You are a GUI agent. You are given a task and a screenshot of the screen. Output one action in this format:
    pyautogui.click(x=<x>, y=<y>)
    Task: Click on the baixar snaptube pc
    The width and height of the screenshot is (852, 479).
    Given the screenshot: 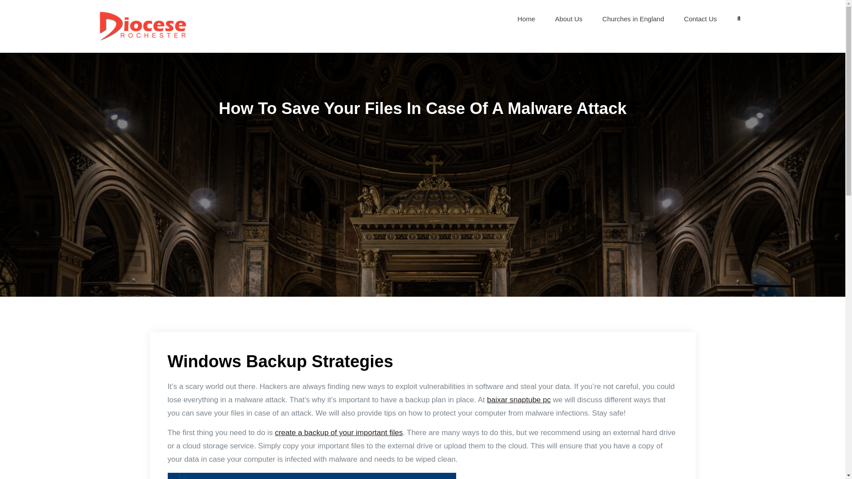 What is the action you would take?
    pyautogui.click(x=519, y=400)
    